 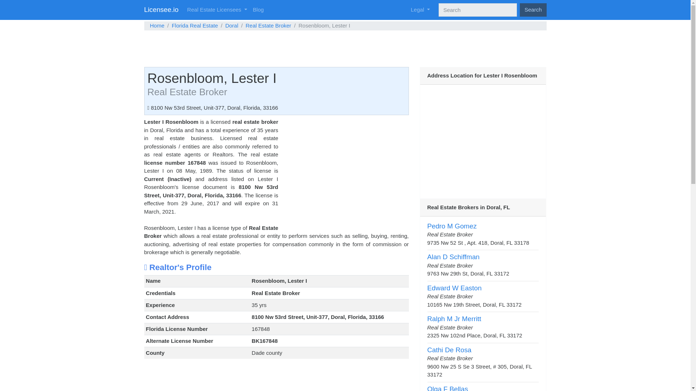 I want to click on Blog, so click(x=258, y=10).